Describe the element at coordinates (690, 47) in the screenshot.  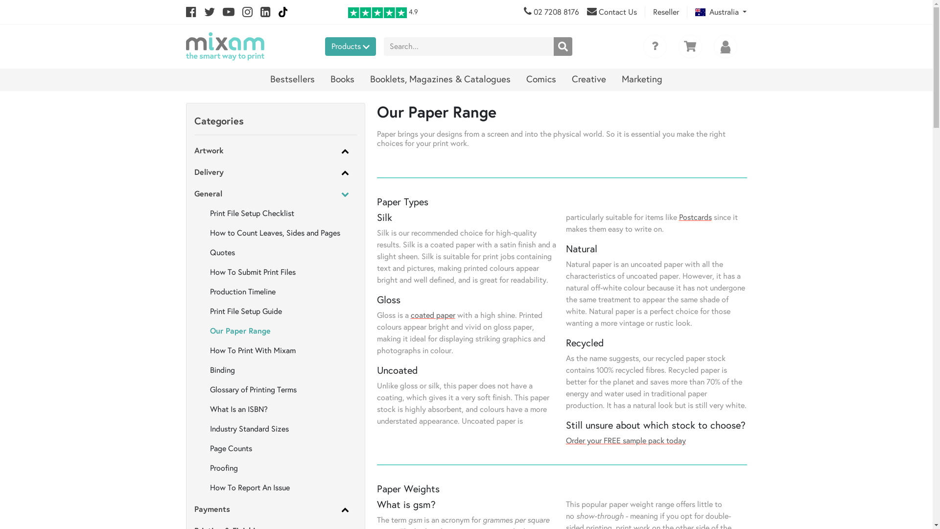
I see `Cart` at that location.